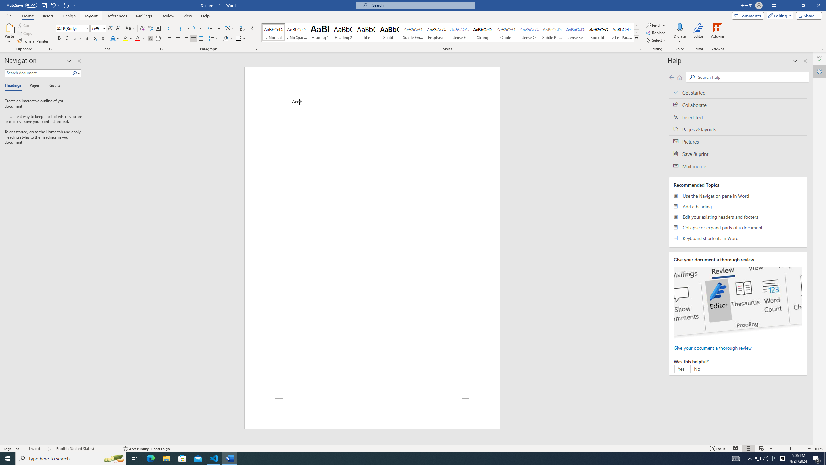 The image size is (826, 465). Describe the element at coordinates (24, 25) in the screenshot. I see `Cut` at that location.